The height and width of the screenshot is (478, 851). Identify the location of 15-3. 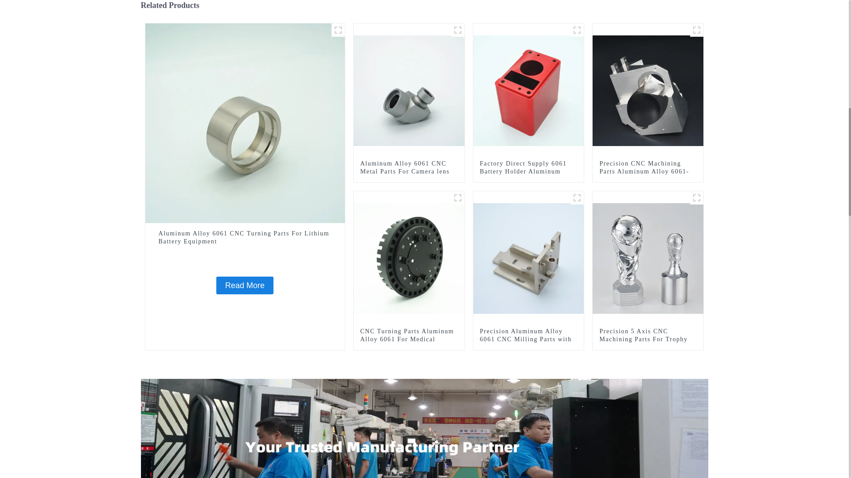
(338, 30).